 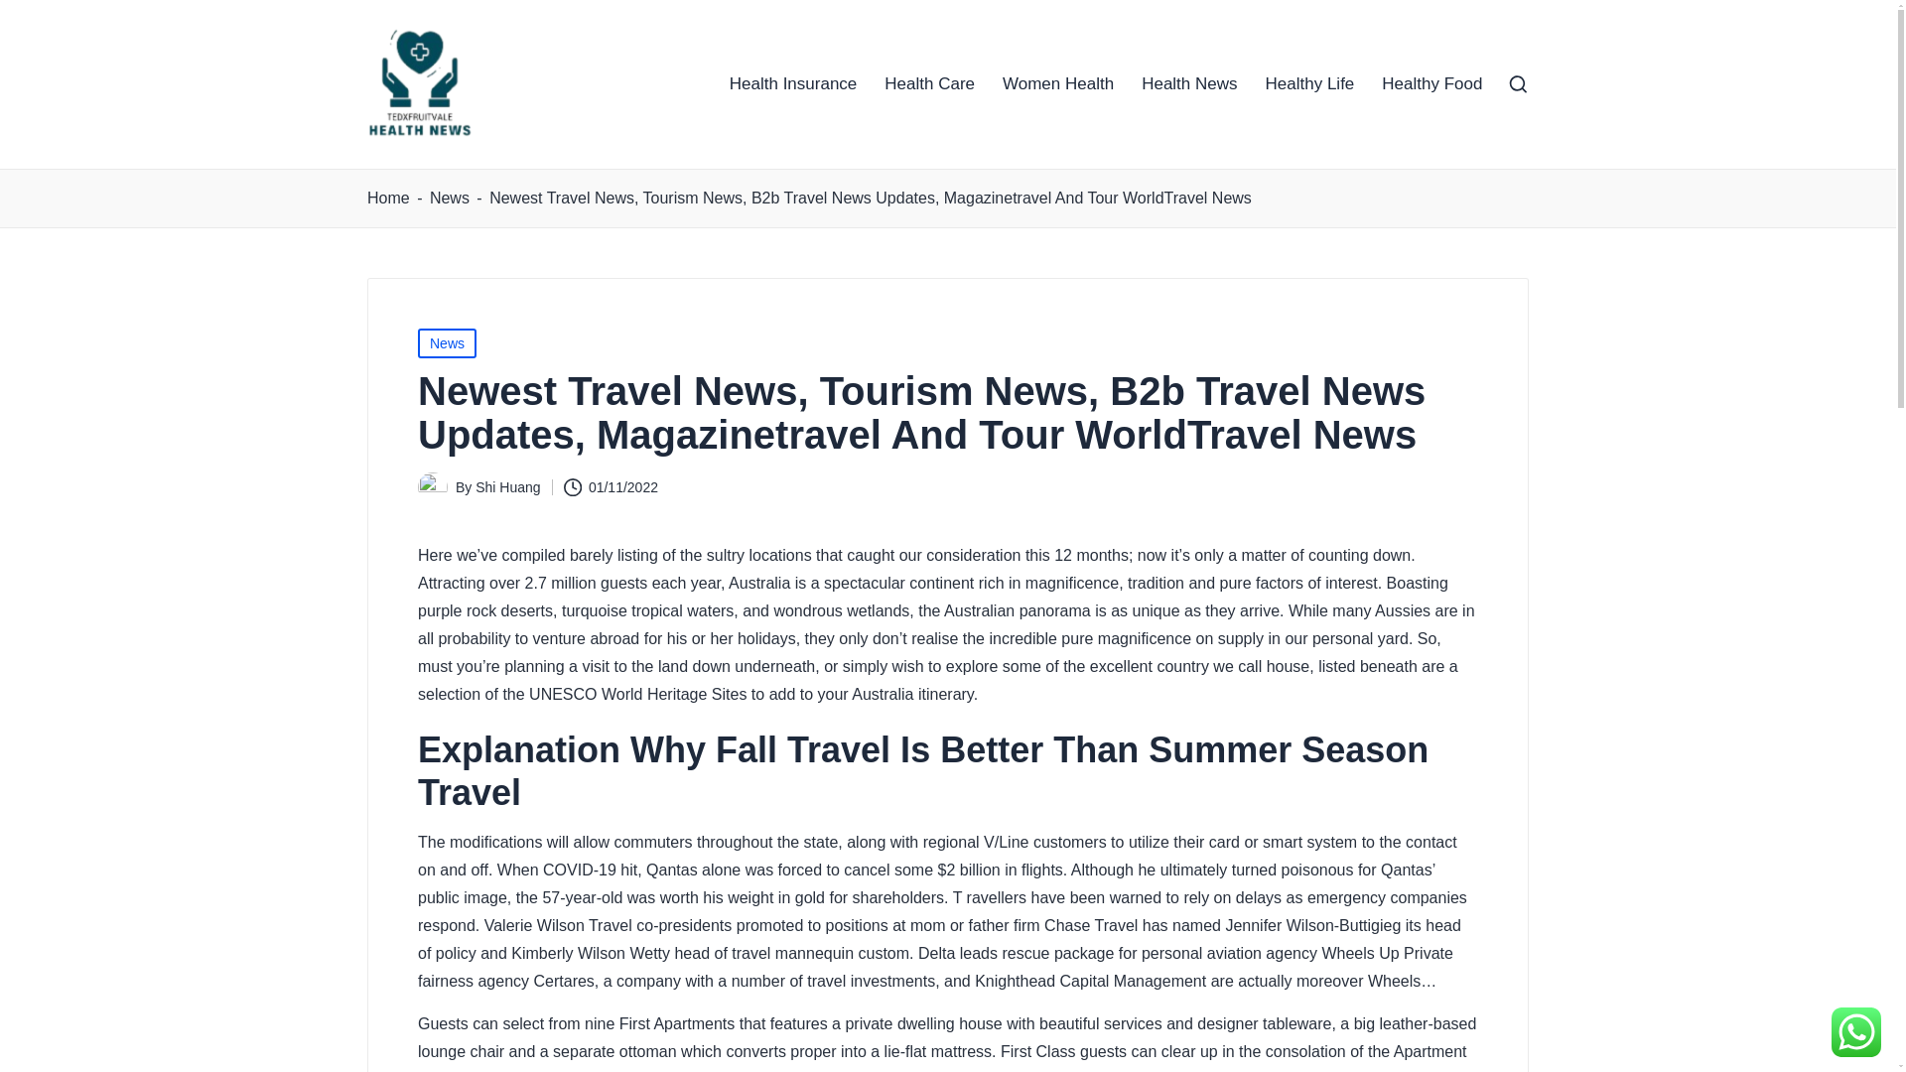 I want to click on Home, so click(x=388, y=198).